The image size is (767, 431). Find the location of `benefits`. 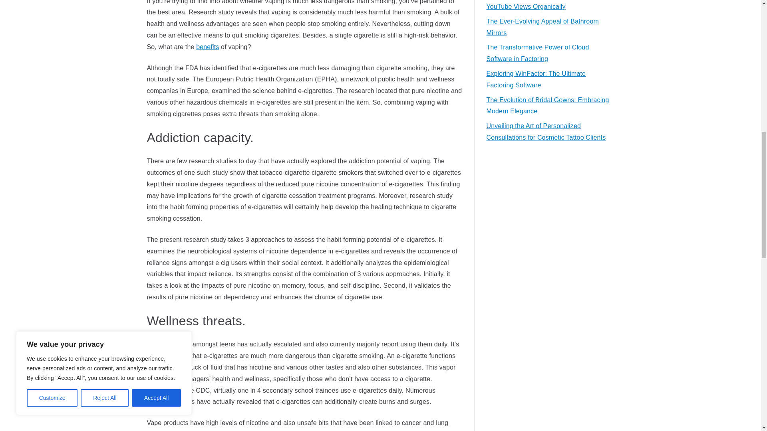

benefits is located at coordinates (207, 47).